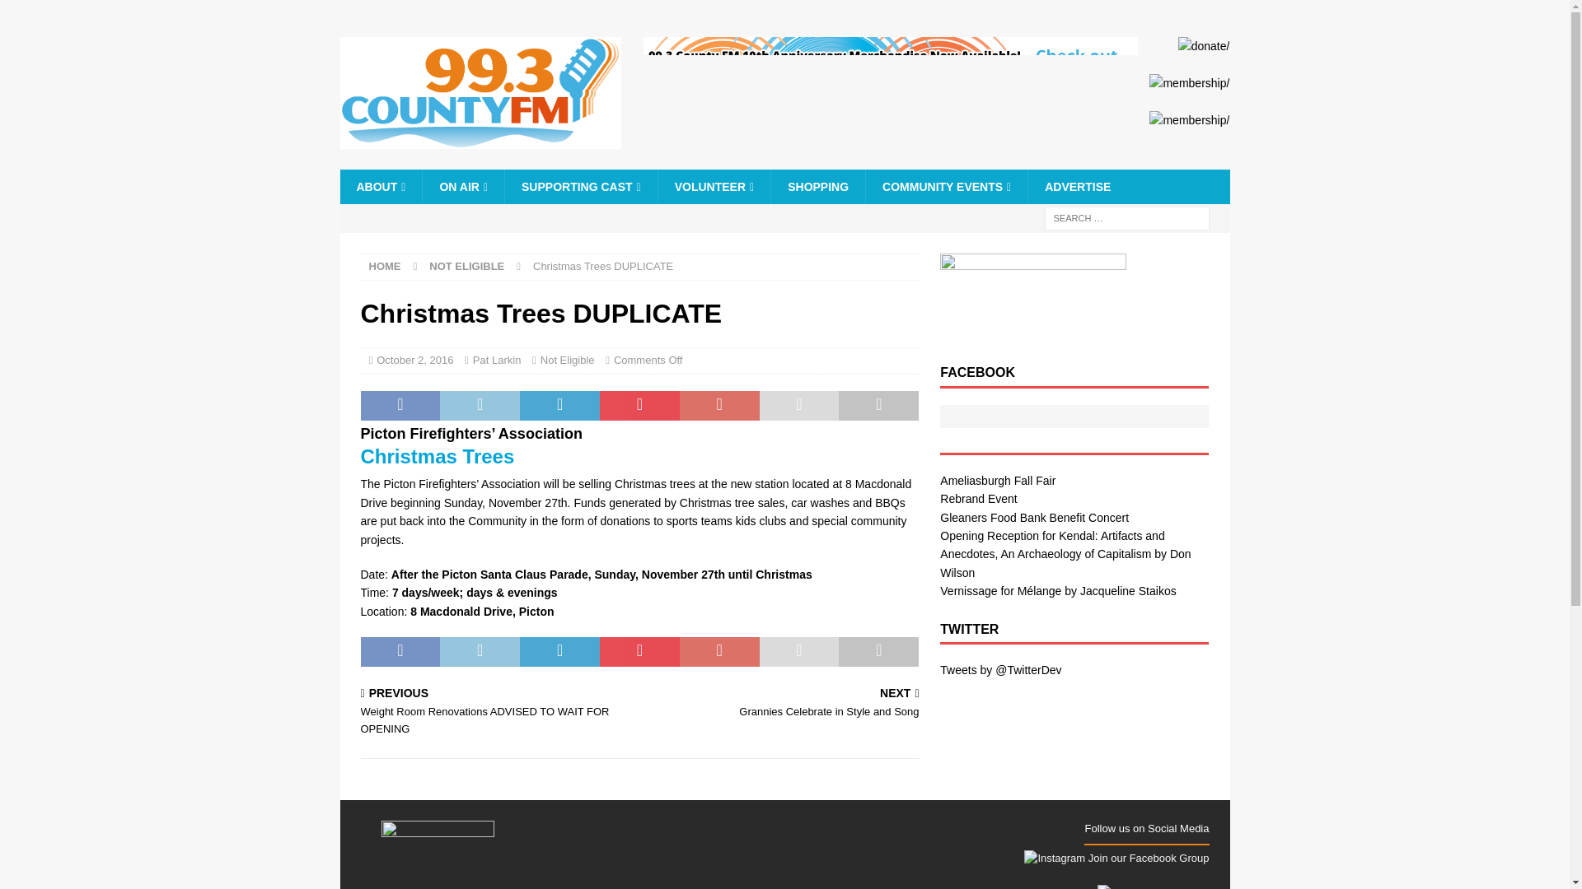 This screenshot has width=1582, height=889. I want to click on ADVERTISE, so click(1076, 187).